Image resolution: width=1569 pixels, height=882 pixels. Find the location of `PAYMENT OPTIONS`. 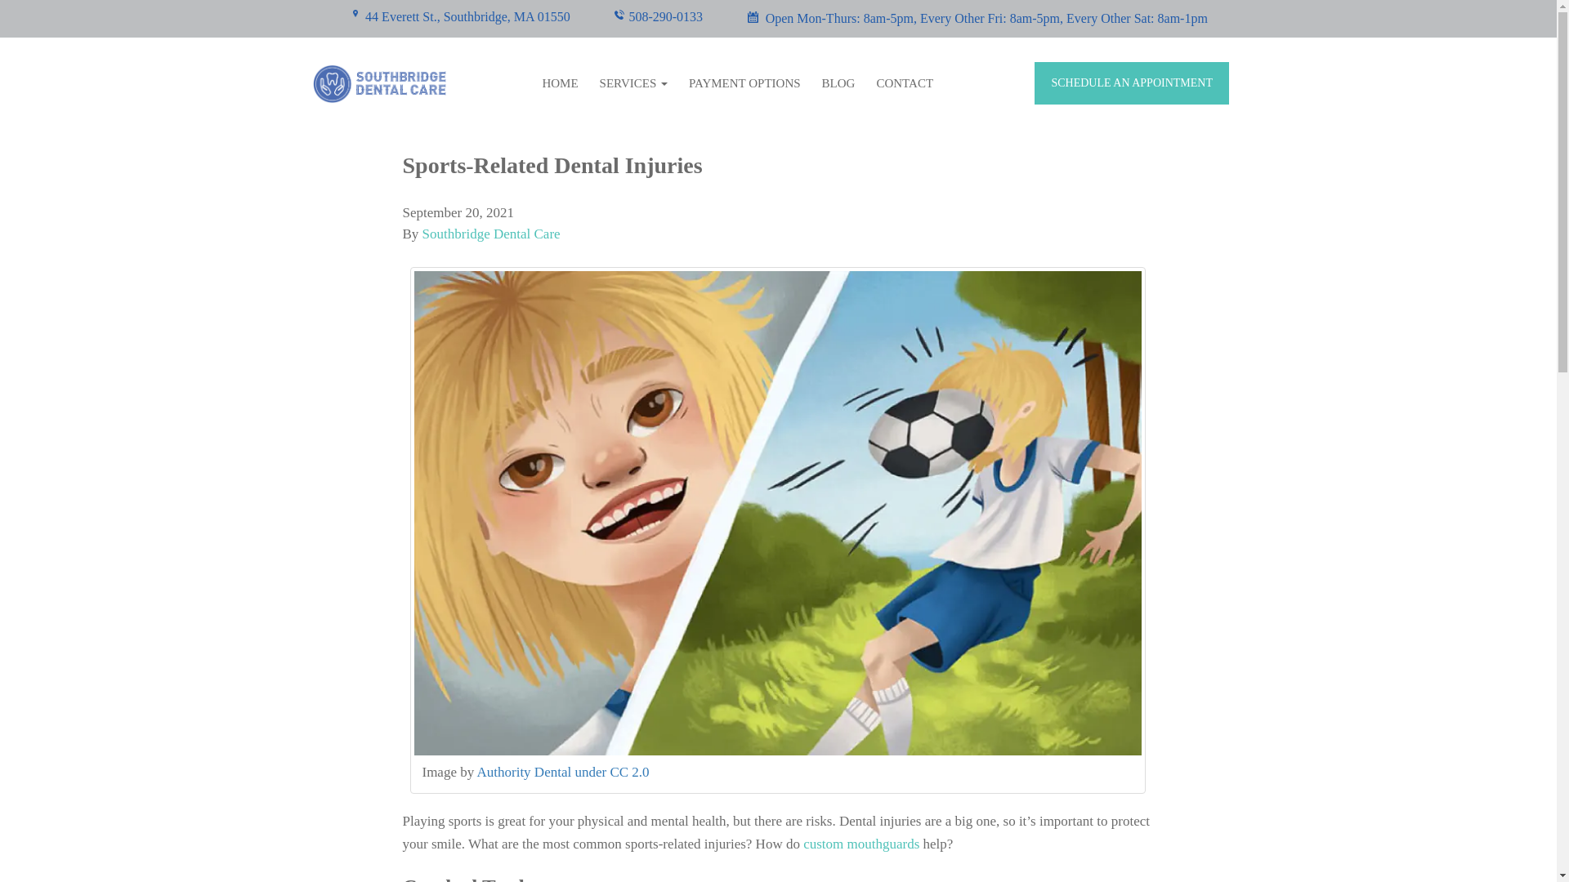

PAYMENT OPTIONS is located at coordinates (744, 83).